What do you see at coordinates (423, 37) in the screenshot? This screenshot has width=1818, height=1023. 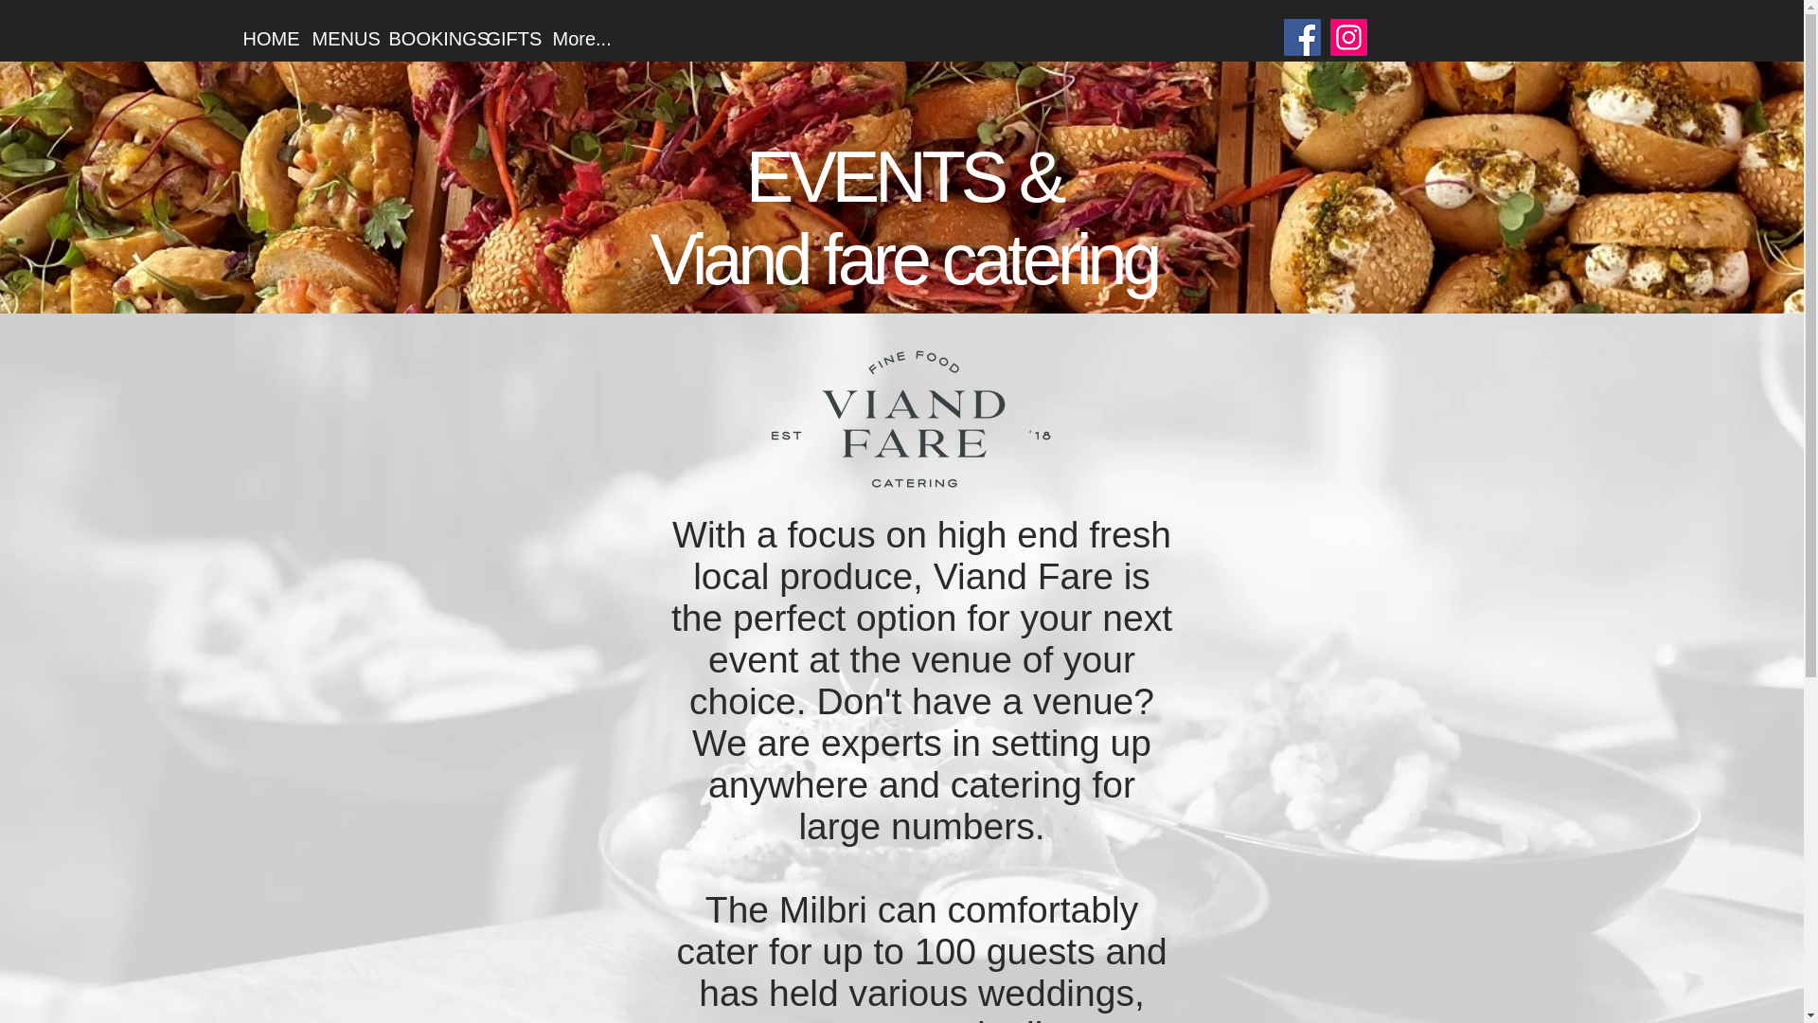 I see `BOOKINGS` at bounding box center [423, 37].